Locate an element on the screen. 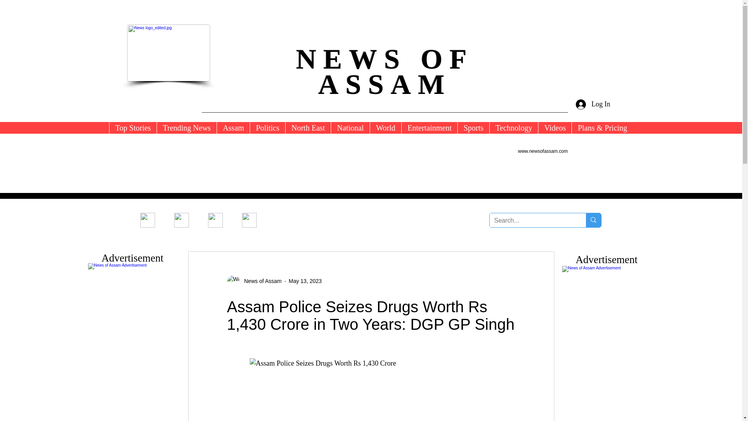 The height and width of the screenshot is (421, 748). Log In is located at coordinates (593, 104).